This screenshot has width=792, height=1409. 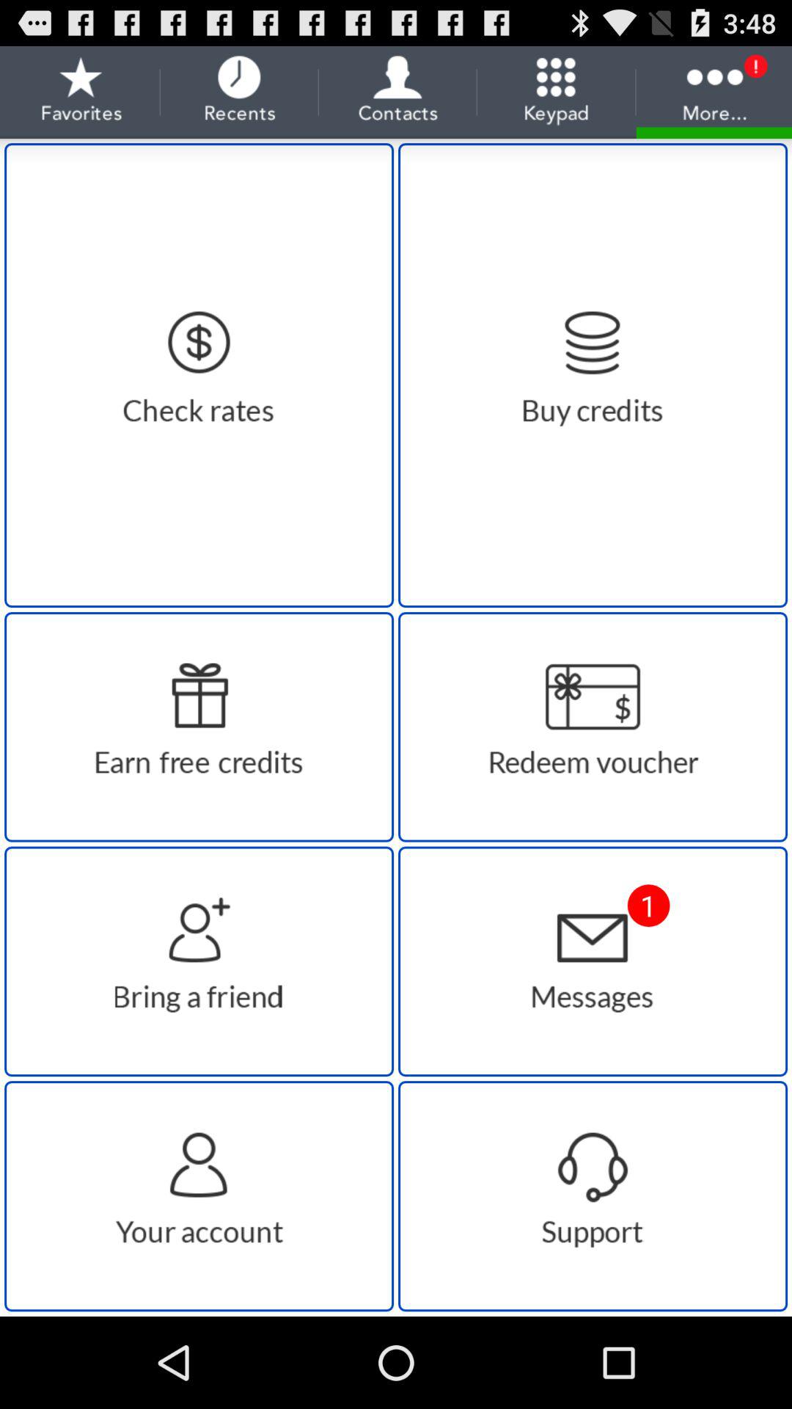 What do you see at coordinates (199, 727) in the screenshot?
I see `go to earn free credits page` at bounding box center [199, 727].